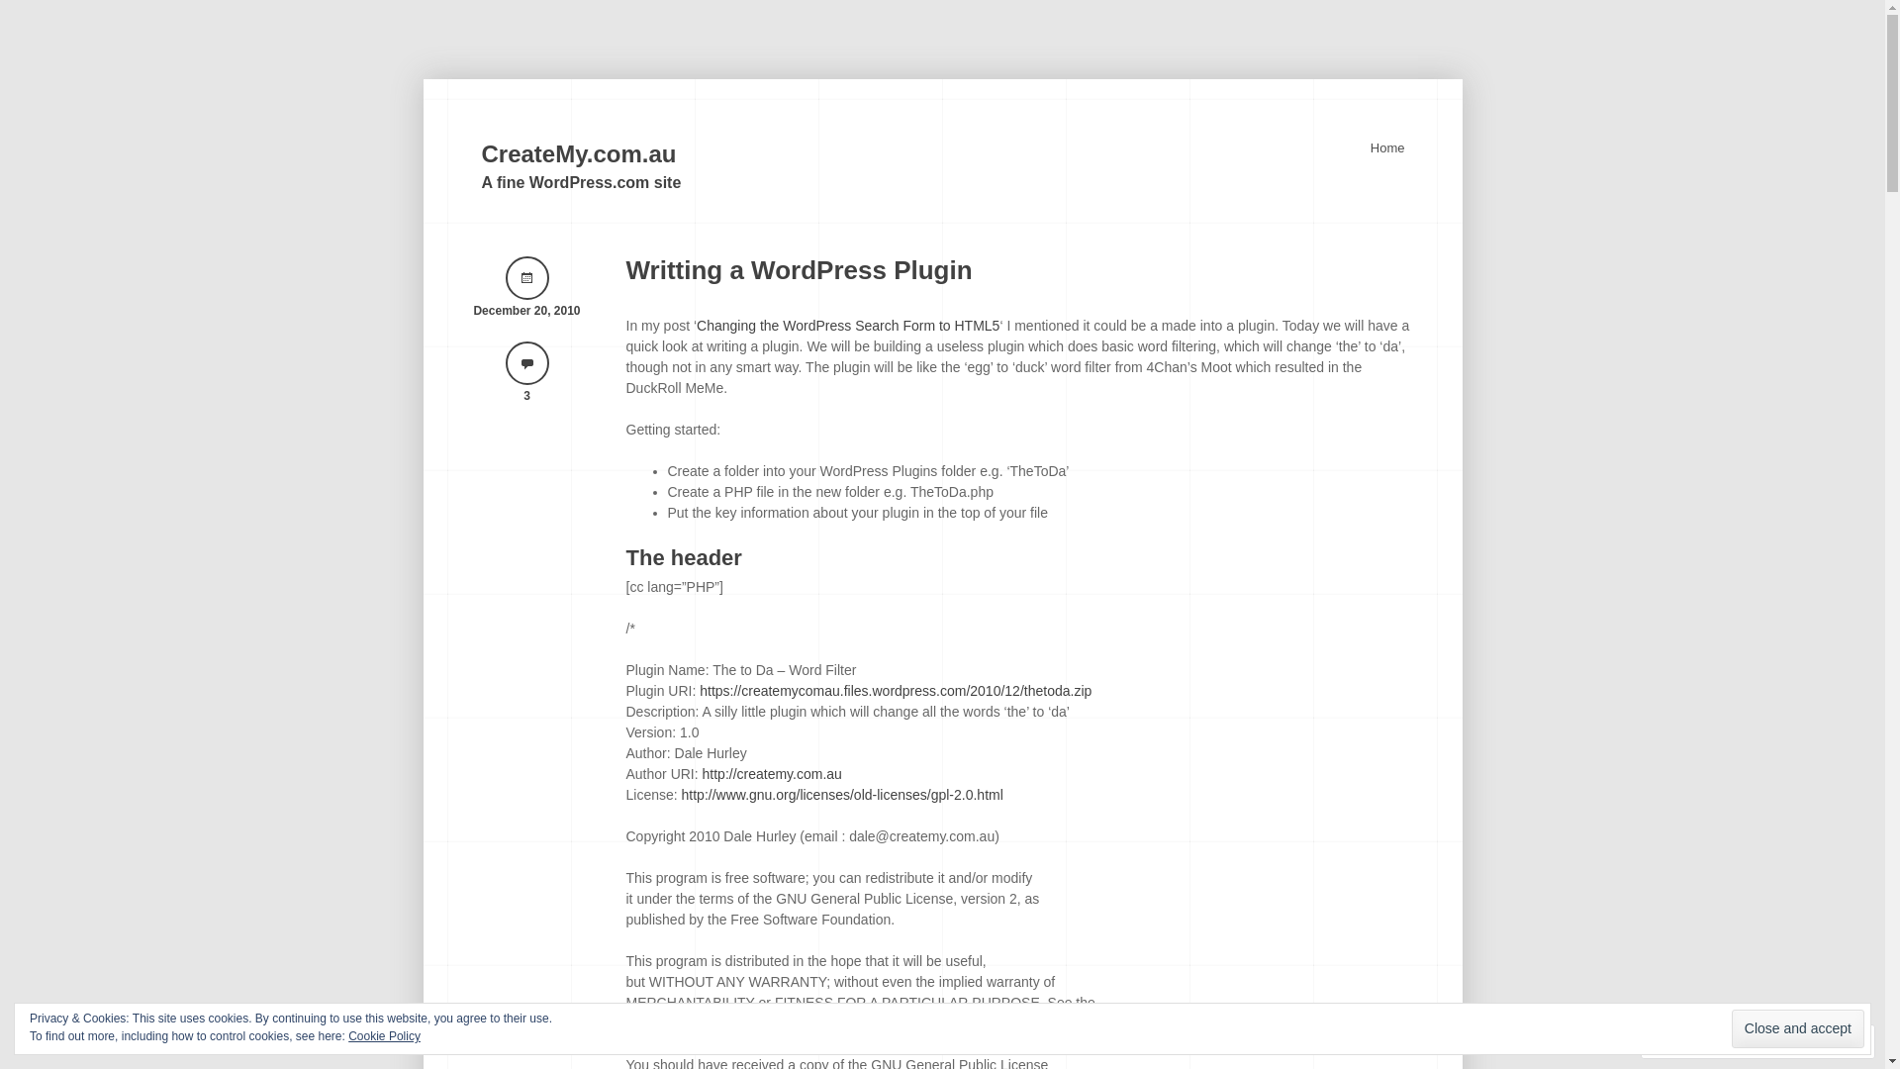 The image size is (1900, 1069). I want to click on Writting a WordPress Plugin, so click(799, 270).